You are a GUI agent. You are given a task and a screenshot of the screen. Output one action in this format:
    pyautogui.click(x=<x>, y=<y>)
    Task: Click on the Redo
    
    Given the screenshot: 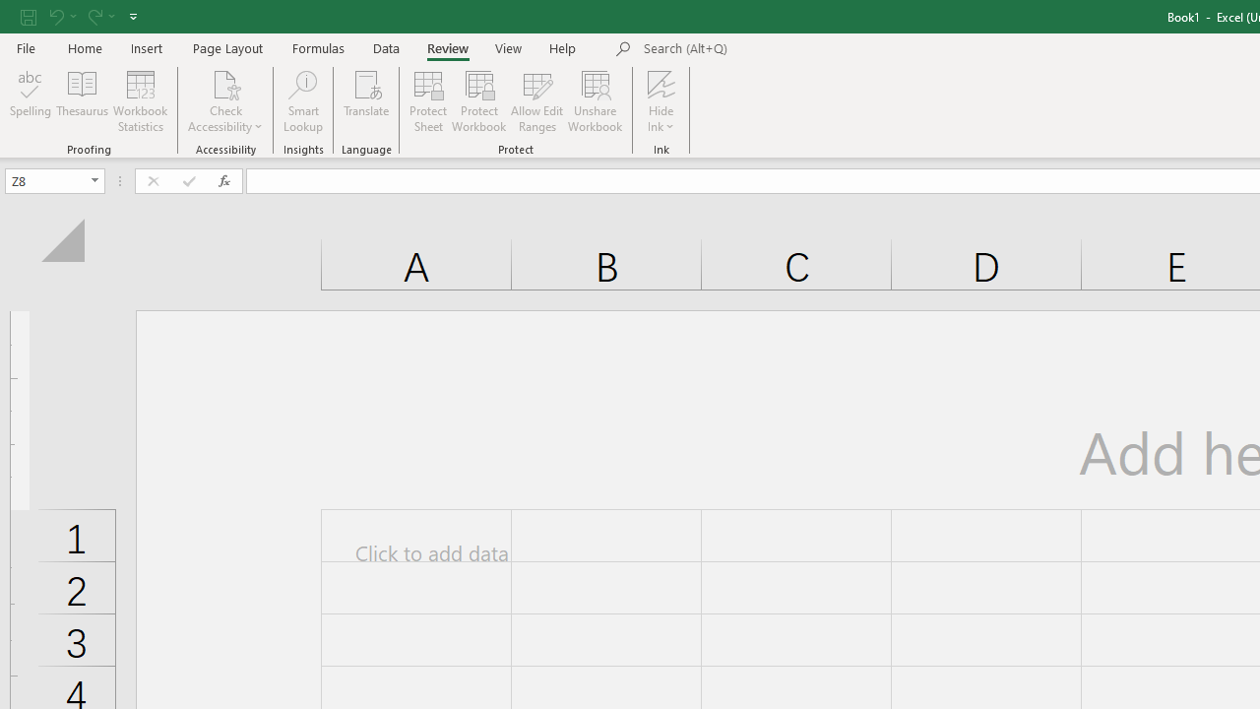 What is the action you would take?
    pyautogui.click(x=100, y=16)
    